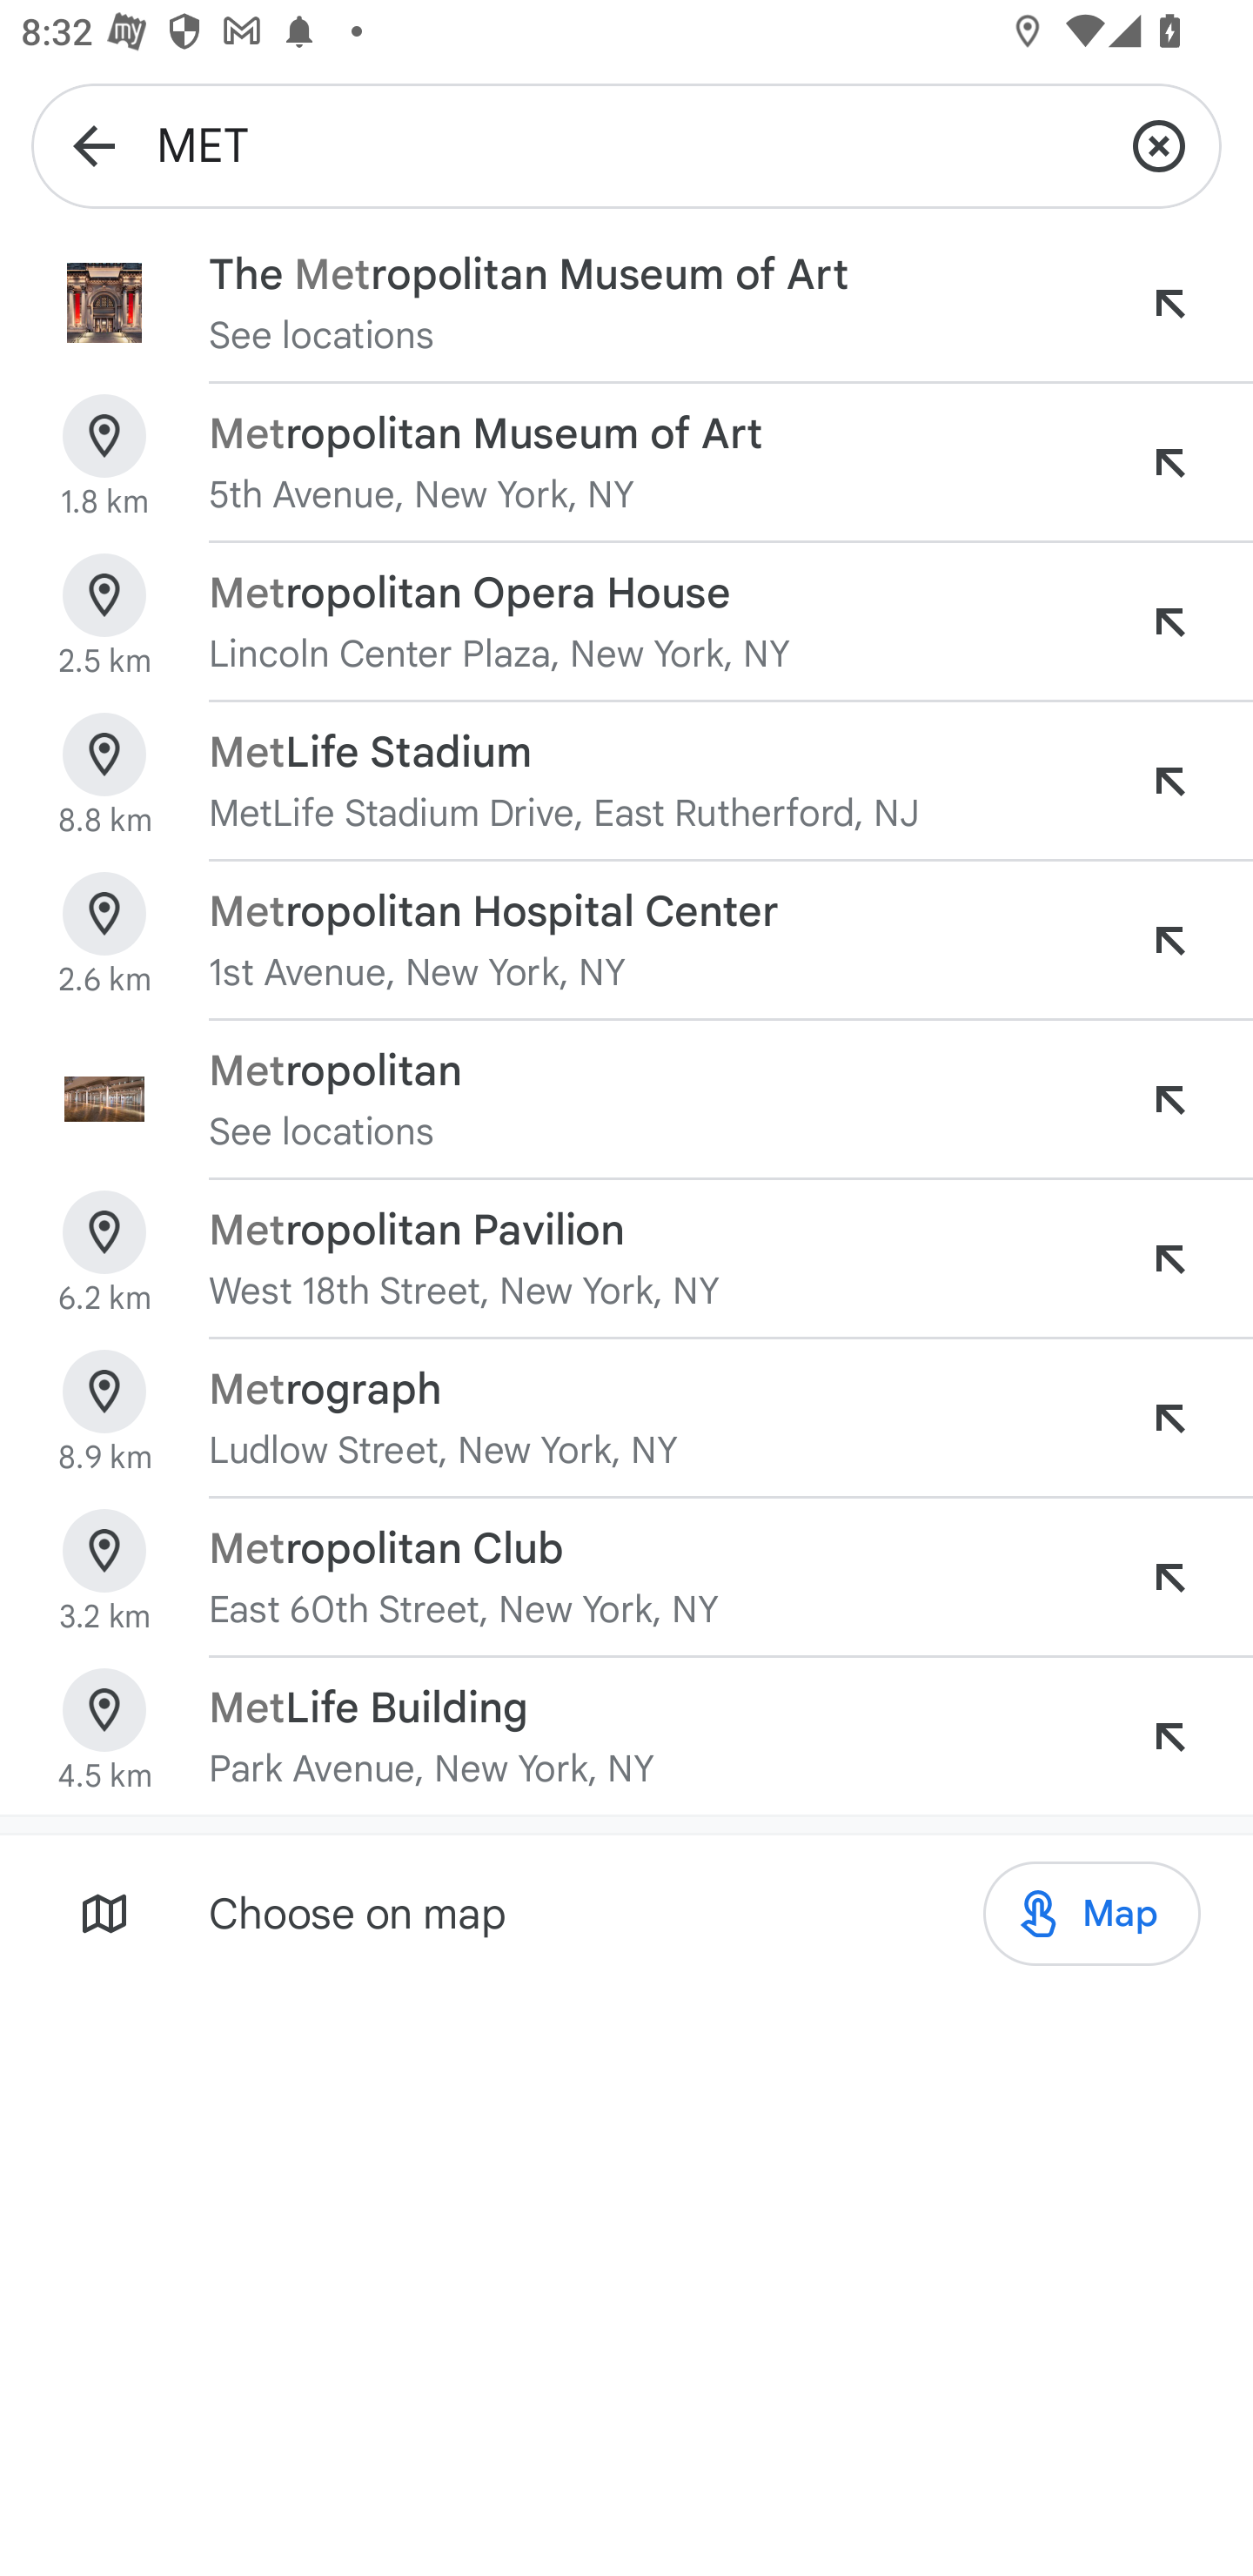 The height and width of the screenshot is (2576, 1253). Describe the element at coordinates (1091, 1914) in the screenshot. I see `Map Map Map` at that location.